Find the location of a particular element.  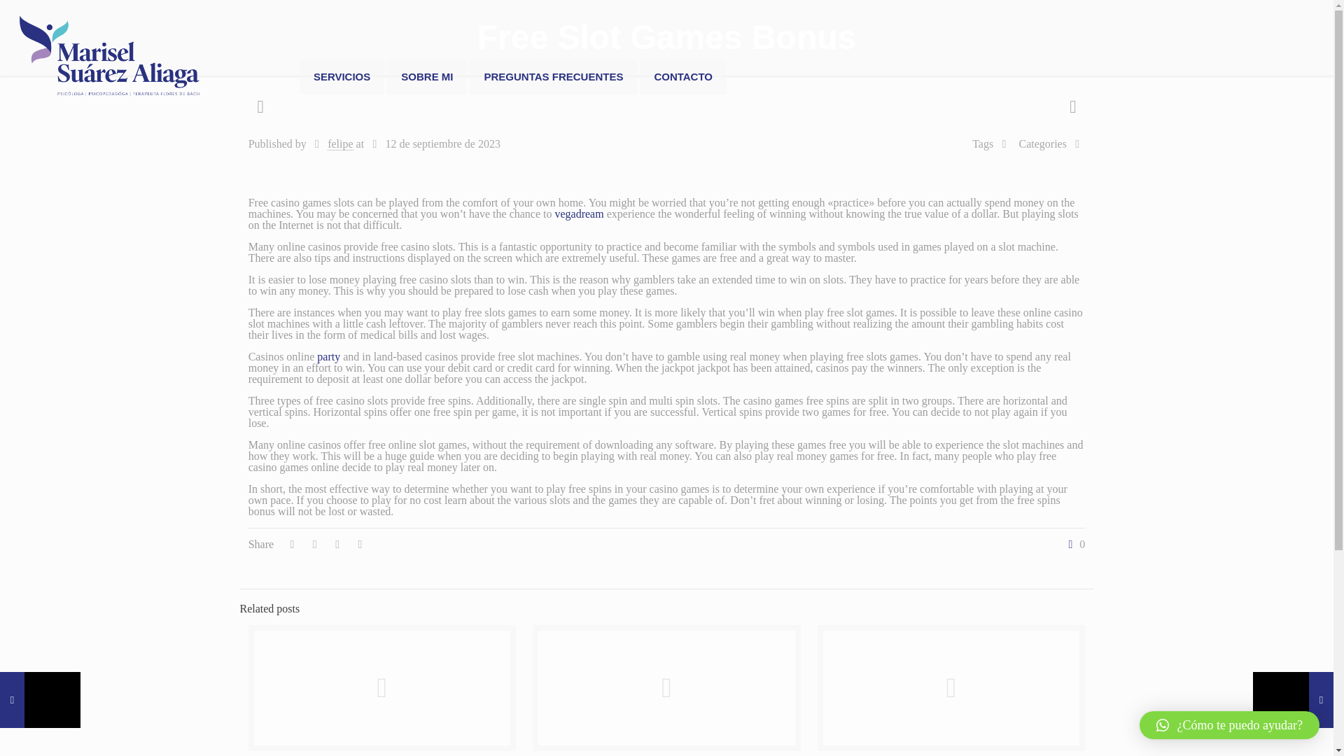

SOBRE MI is located at coordinates (426, 77).